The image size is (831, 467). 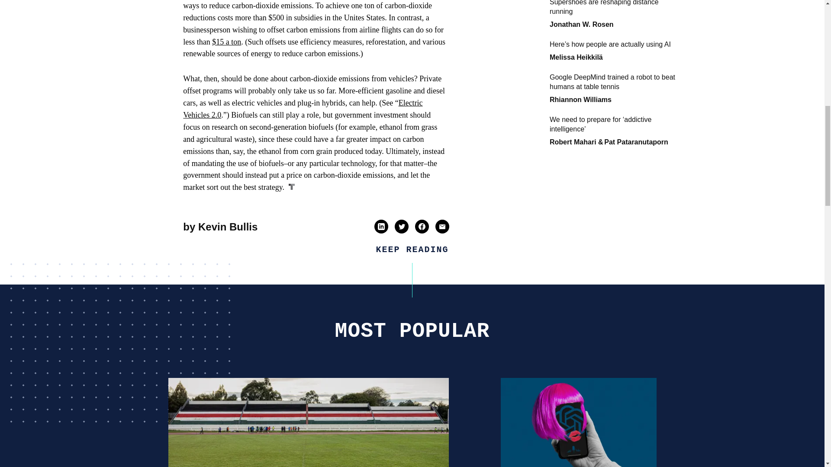 I want to click on Share story on email, so click(x=442, y=227).